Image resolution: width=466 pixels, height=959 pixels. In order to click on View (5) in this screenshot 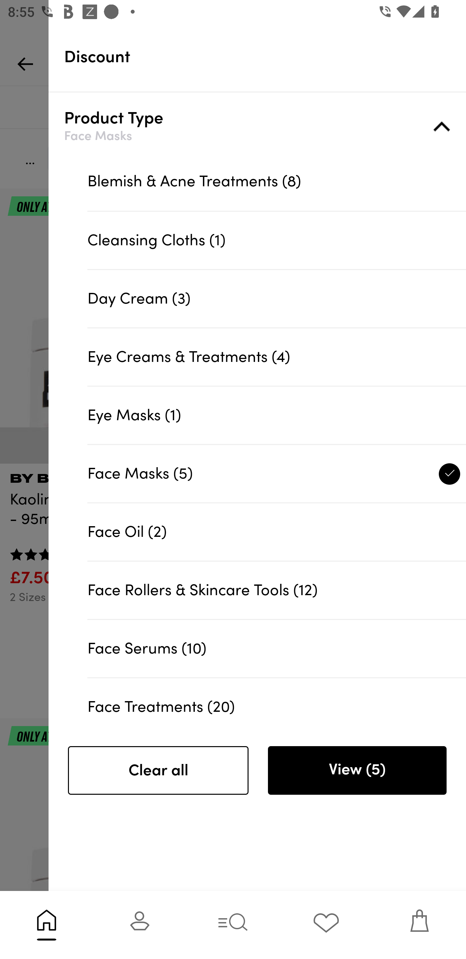, I will do `click(357, 770)`.